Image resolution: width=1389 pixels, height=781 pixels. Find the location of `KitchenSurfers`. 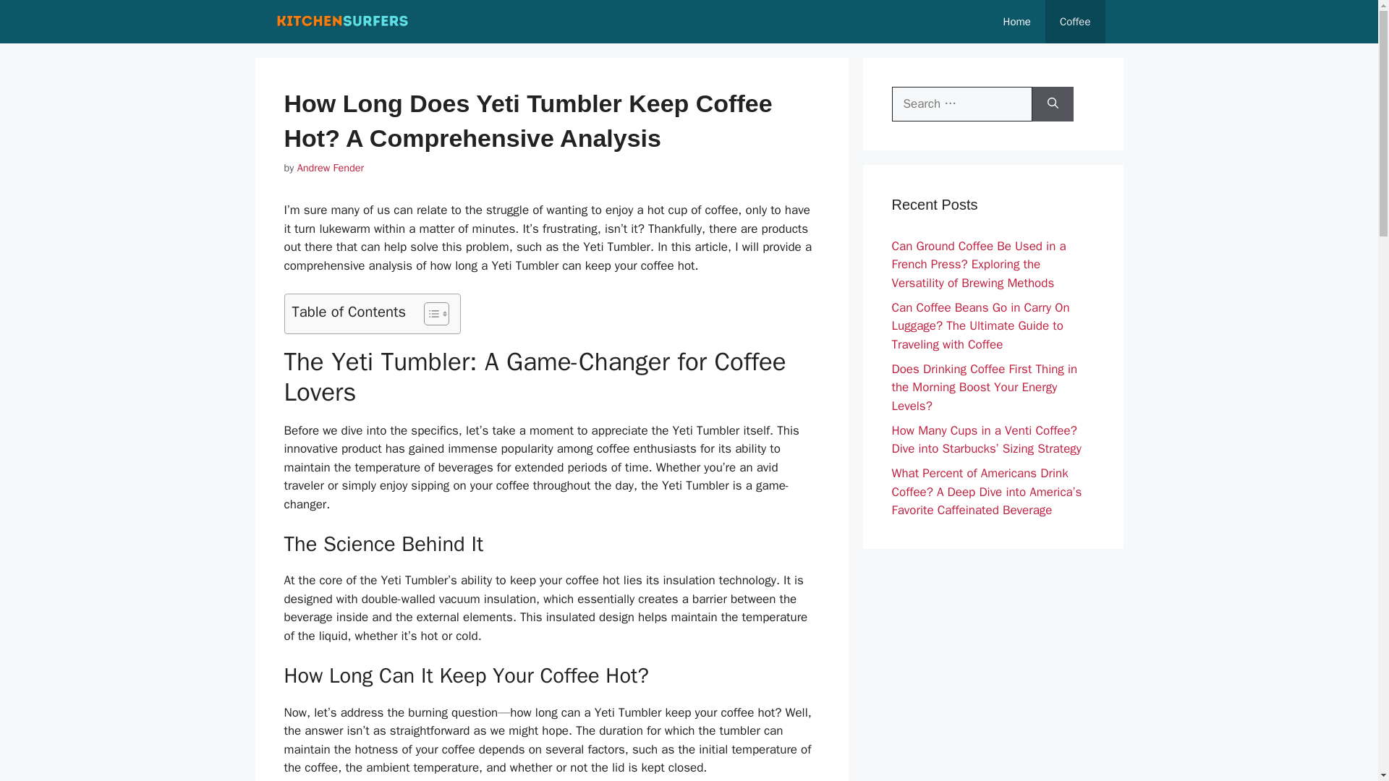

KitchenSurfers is located at coordinates (343, 22).